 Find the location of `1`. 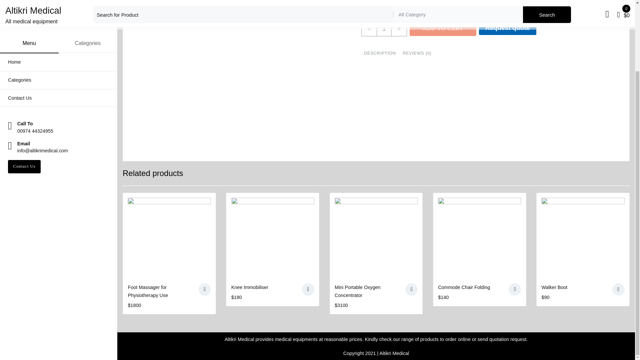

1 is located at coordinates (384, 28).